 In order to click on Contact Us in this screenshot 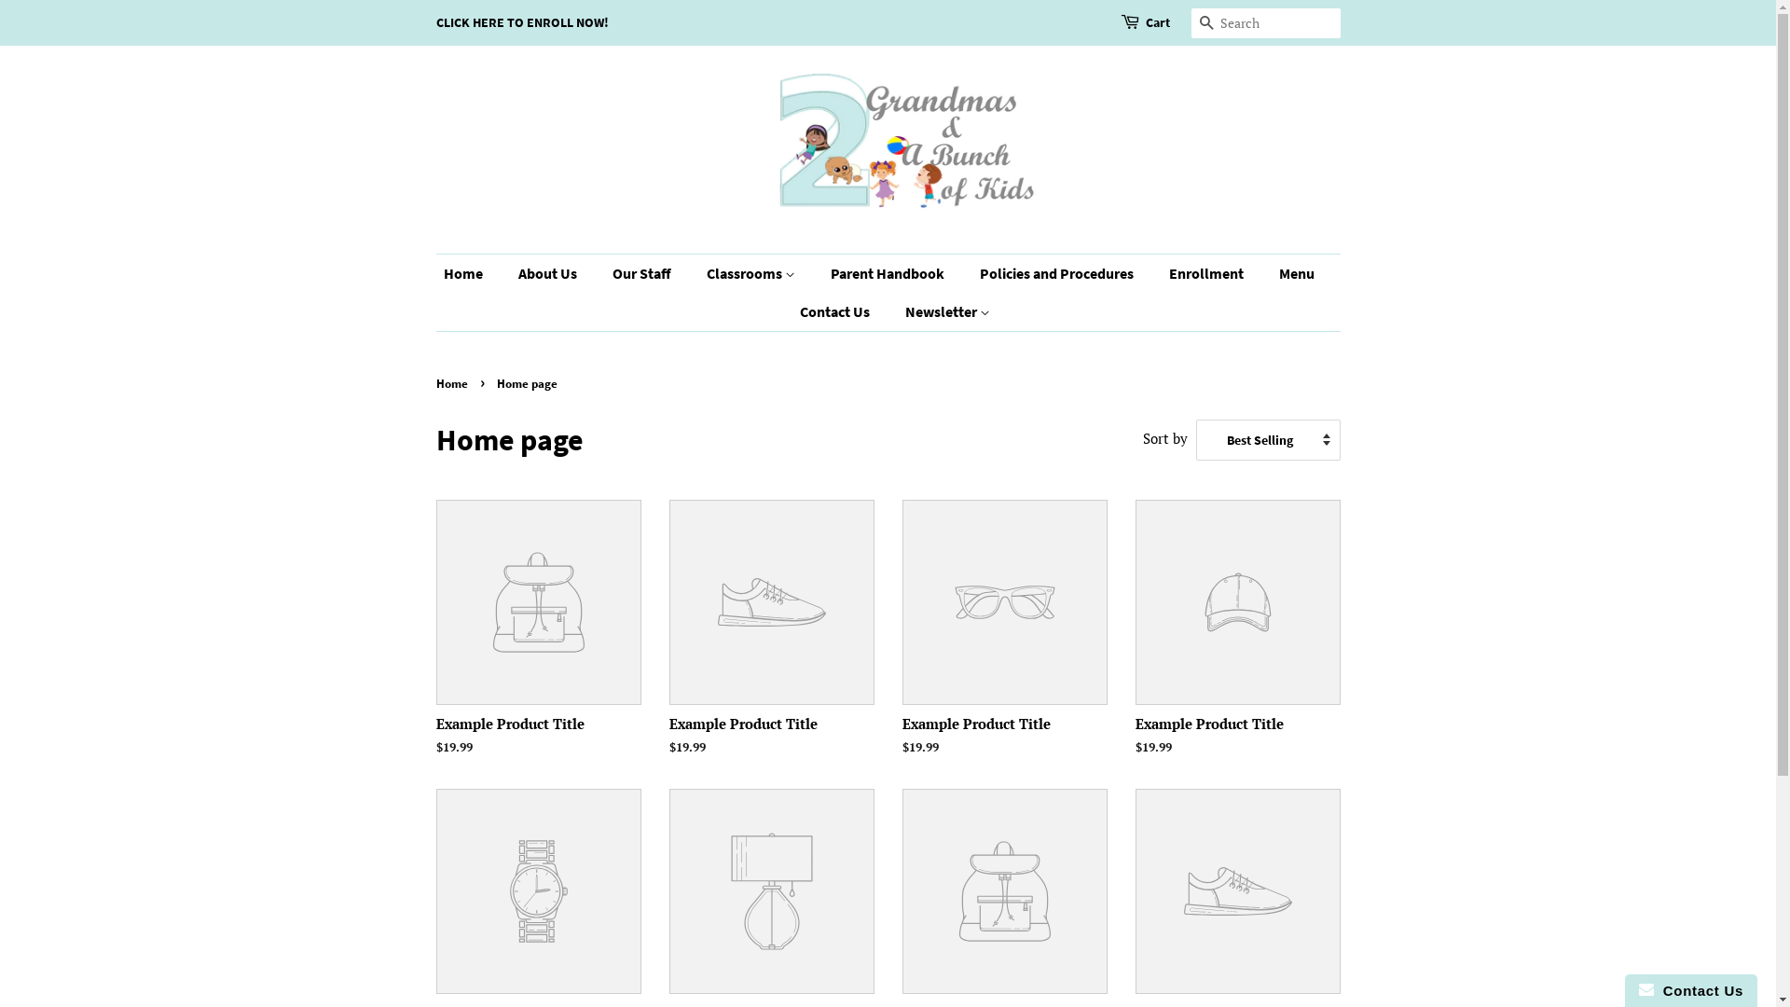, I will do `click(837, 311)`.